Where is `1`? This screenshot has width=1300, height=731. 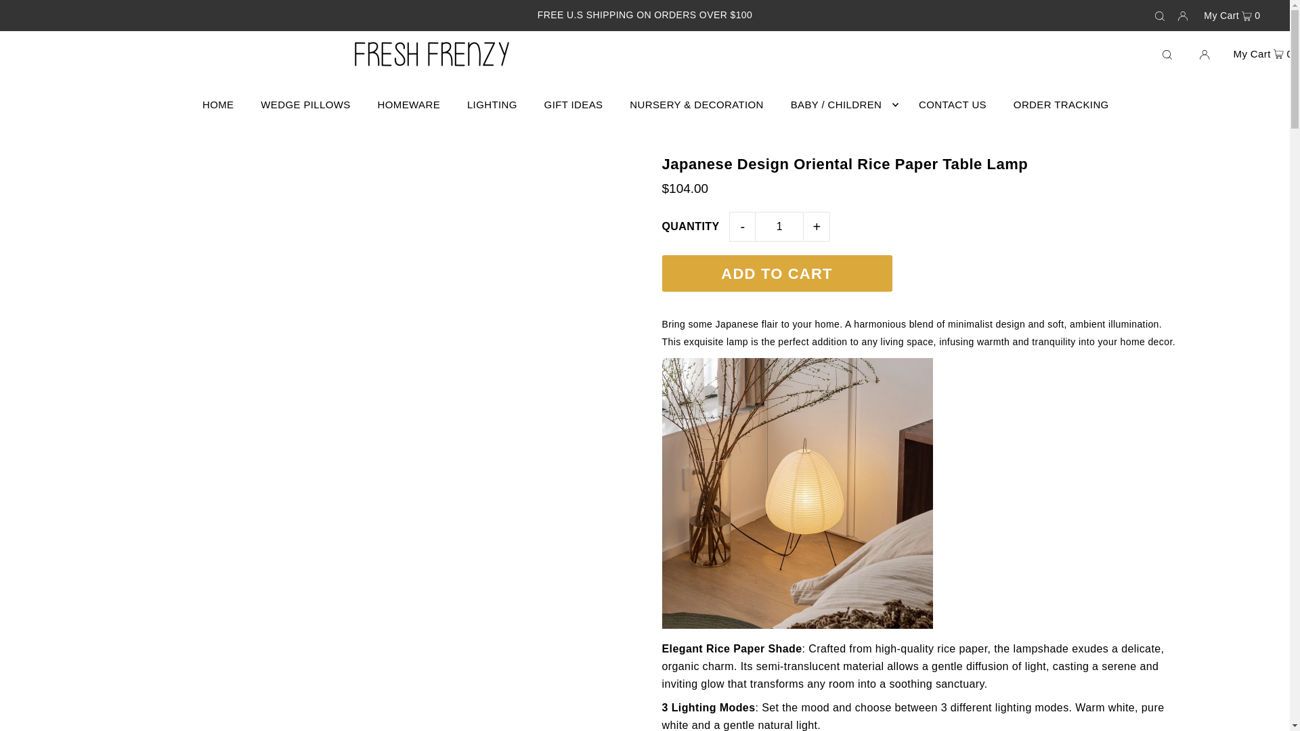
1 is located at coordinates (779, 227).